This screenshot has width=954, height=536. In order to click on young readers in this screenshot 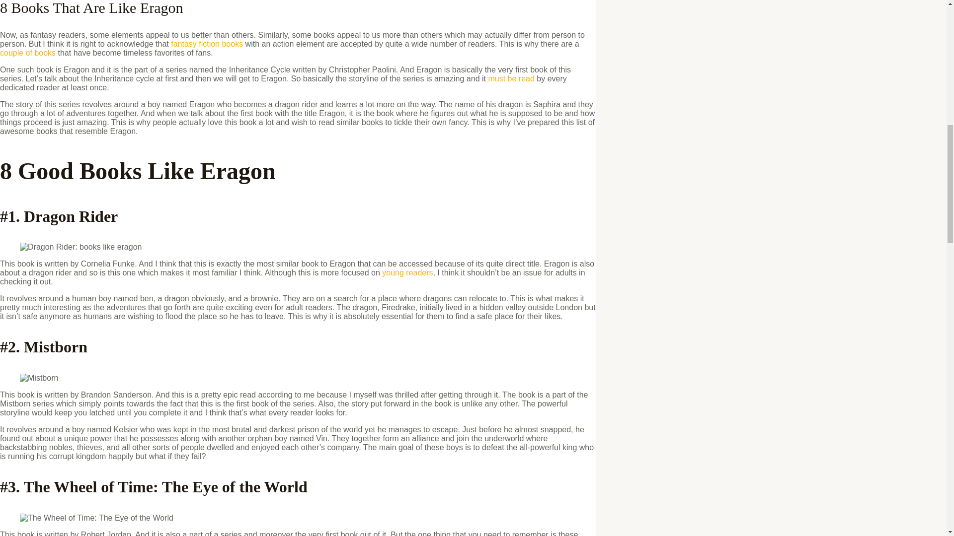, I will do `click(407, 273)`.